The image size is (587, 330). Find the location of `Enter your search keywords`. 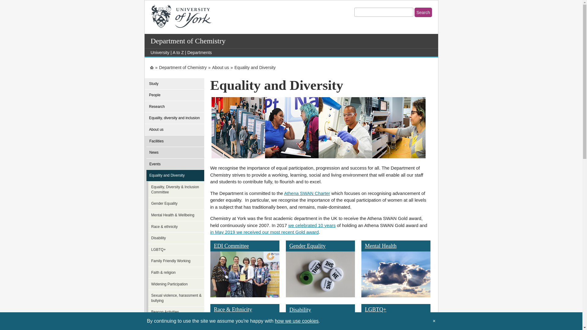

Enter your search keywords is located at coordinates (384, 12).